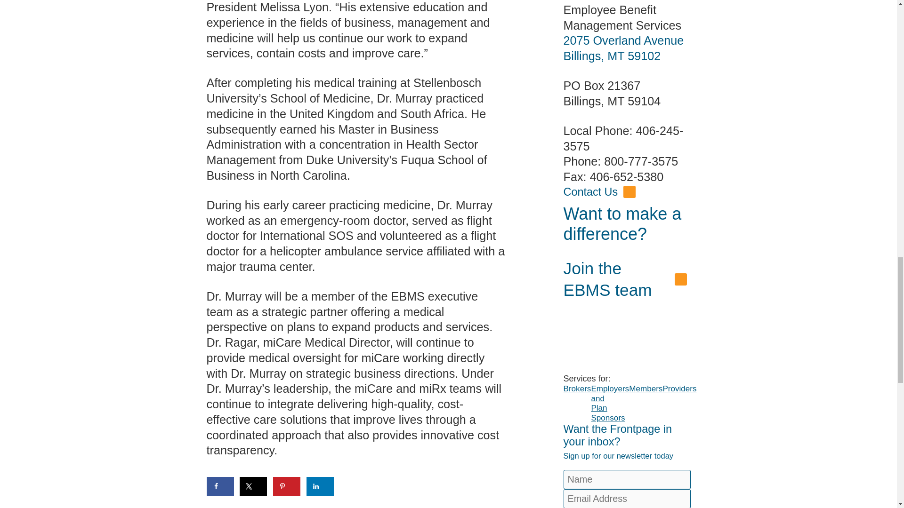  What do you see at coordinates (320, 486) in the screenshot?
I see `Share on LinkedIn` at bounding box center [320, 486].